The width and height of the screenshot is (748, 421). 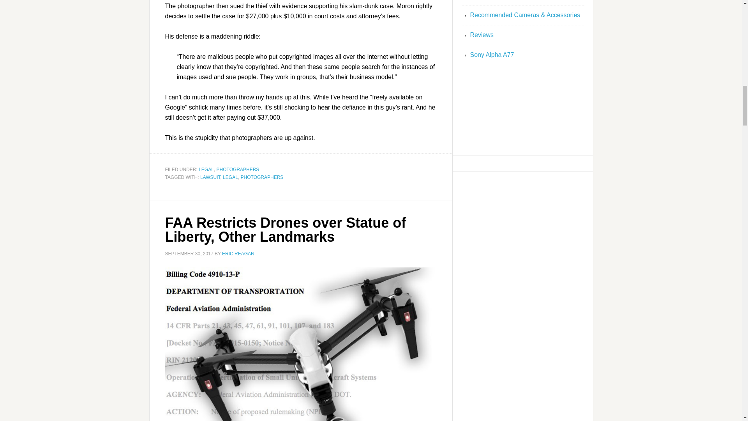 What do you see at coordinates (262, 177) in the screenshot?
I see `PHOTOGRAPHERS` at bounding box center [262, 177].